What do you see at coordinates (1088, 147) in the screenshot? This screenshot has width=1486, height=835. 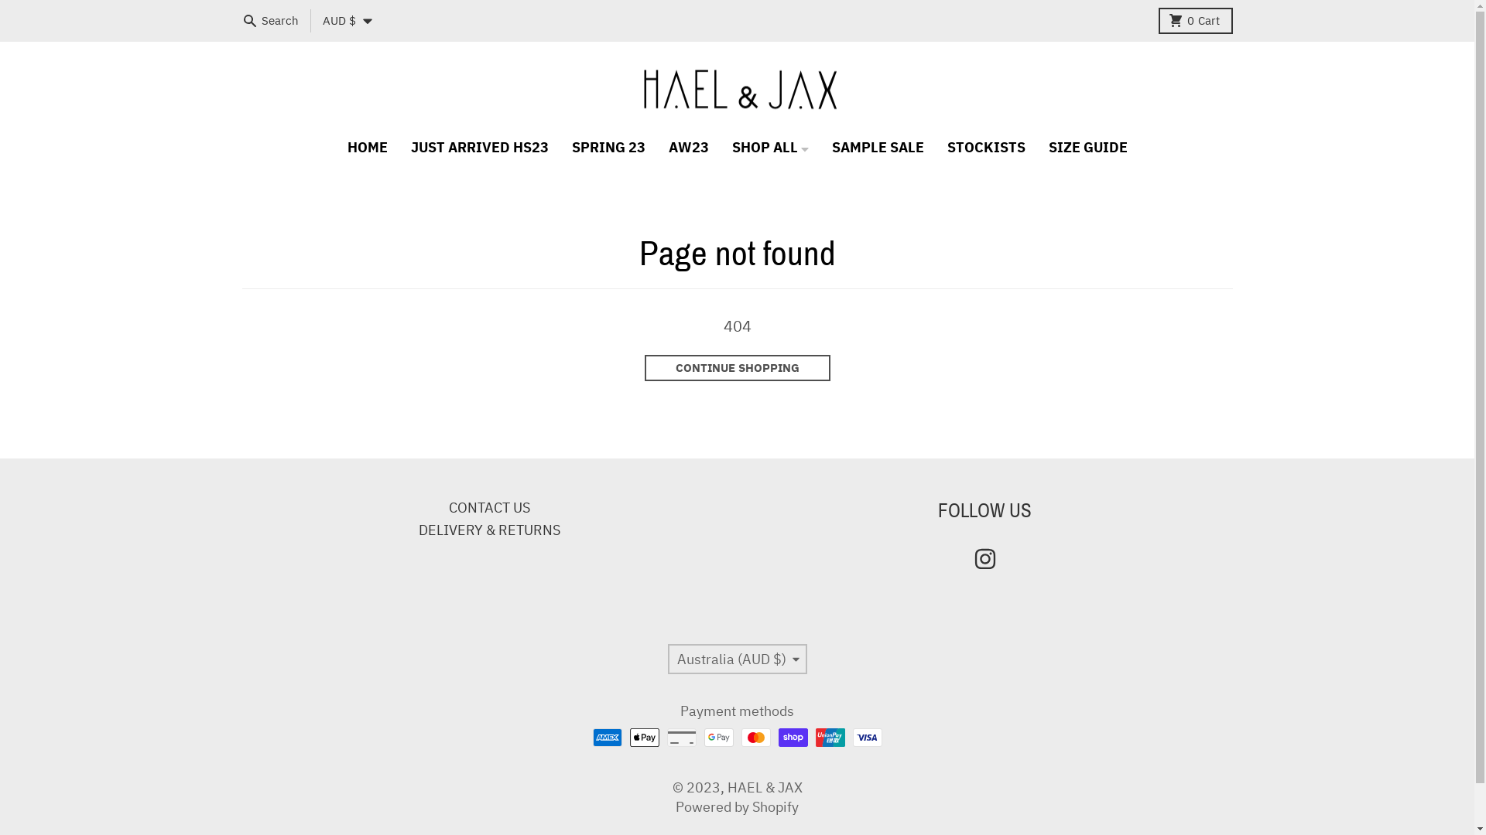 I see `SIZE GUIDE` at bounding box center [1088, 147].